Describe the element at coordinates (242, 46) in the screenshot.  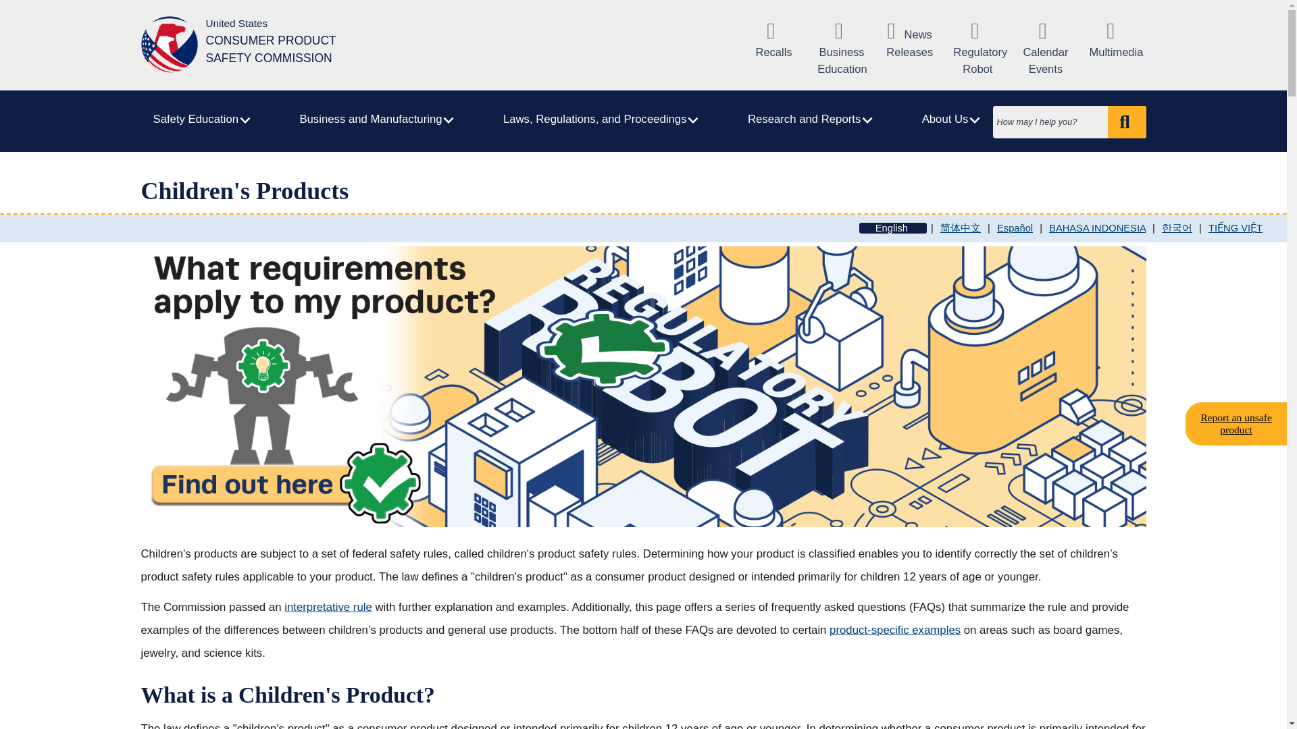
I see `CPSC home` at that location.